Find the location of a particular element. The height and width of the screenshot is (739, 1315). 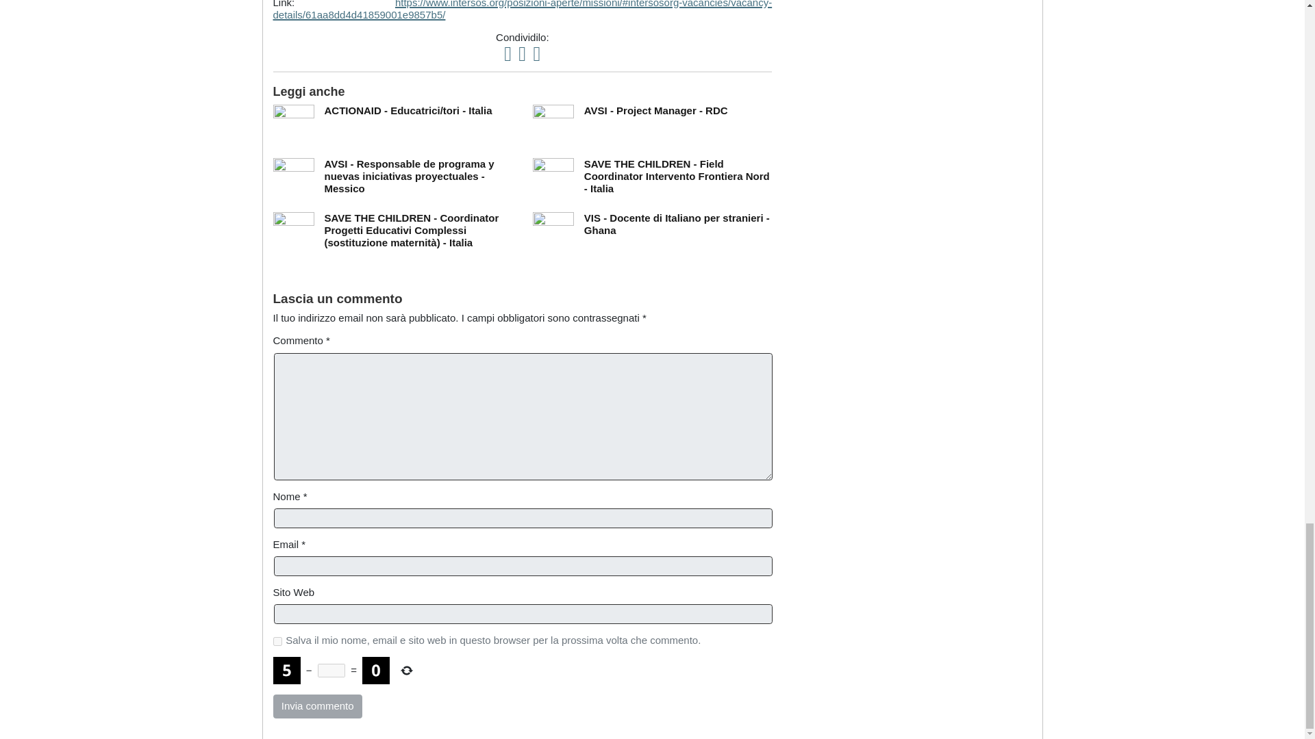

AVSI - Project Manager - RDC is located at coordinates (656, 110).